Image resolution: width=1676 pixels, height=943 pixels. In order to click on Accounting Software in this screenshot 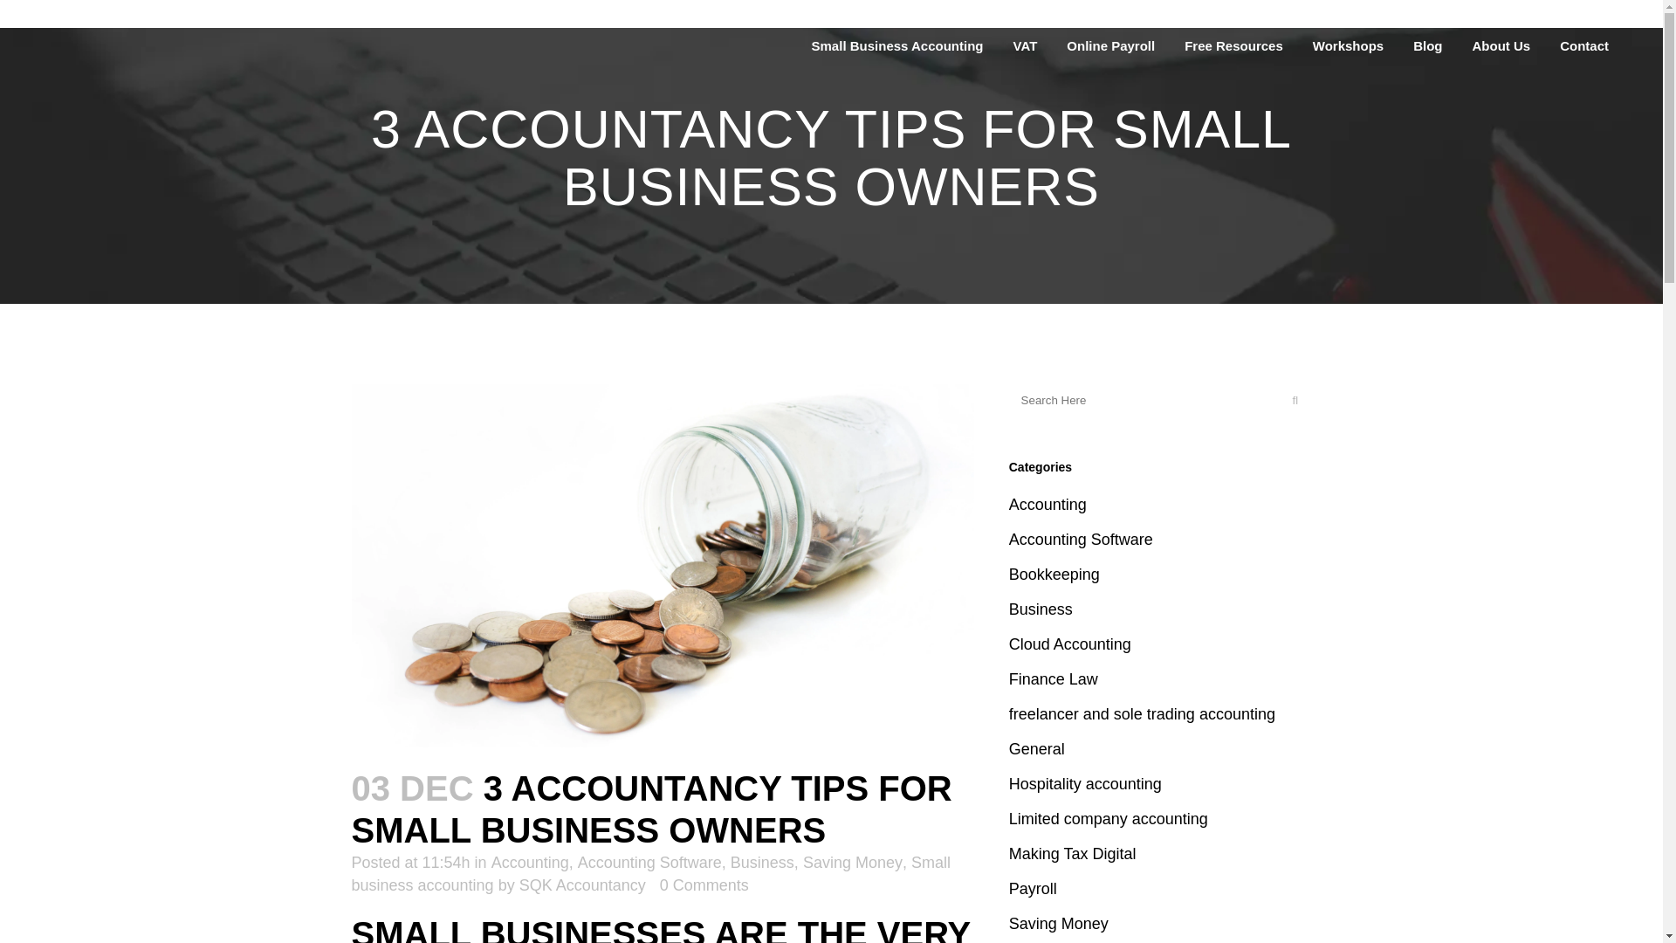, I will do `click(649, 863)`.